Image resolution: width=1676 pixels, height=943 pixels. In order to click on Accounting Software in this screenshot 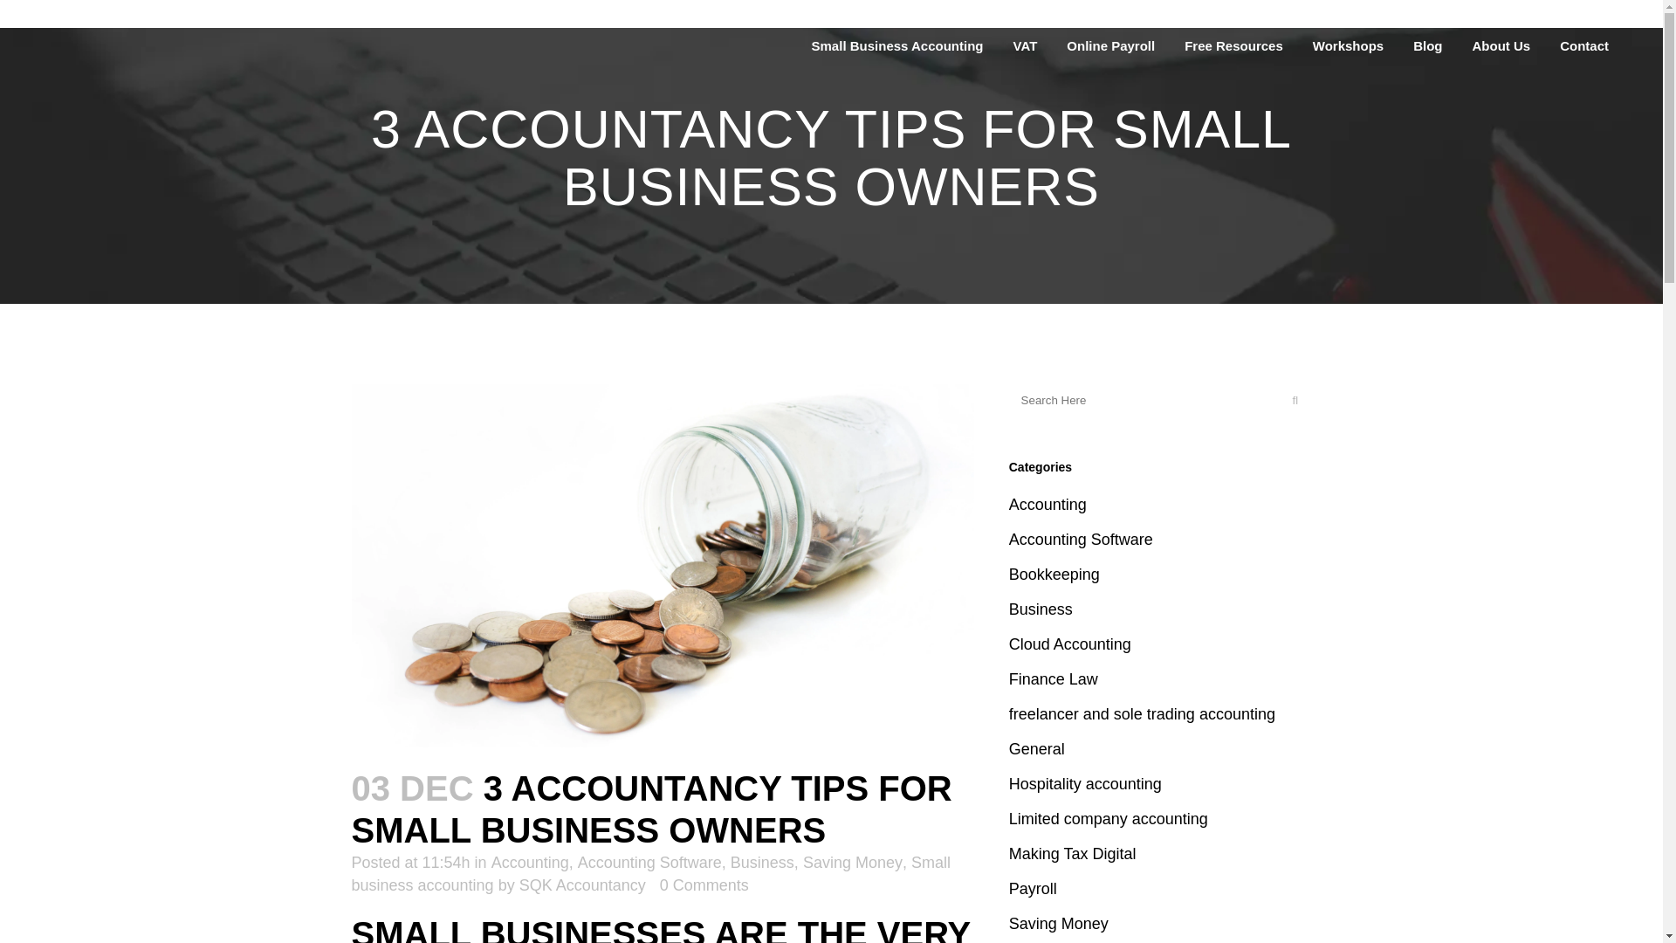, I will do `click(649, 863)`.